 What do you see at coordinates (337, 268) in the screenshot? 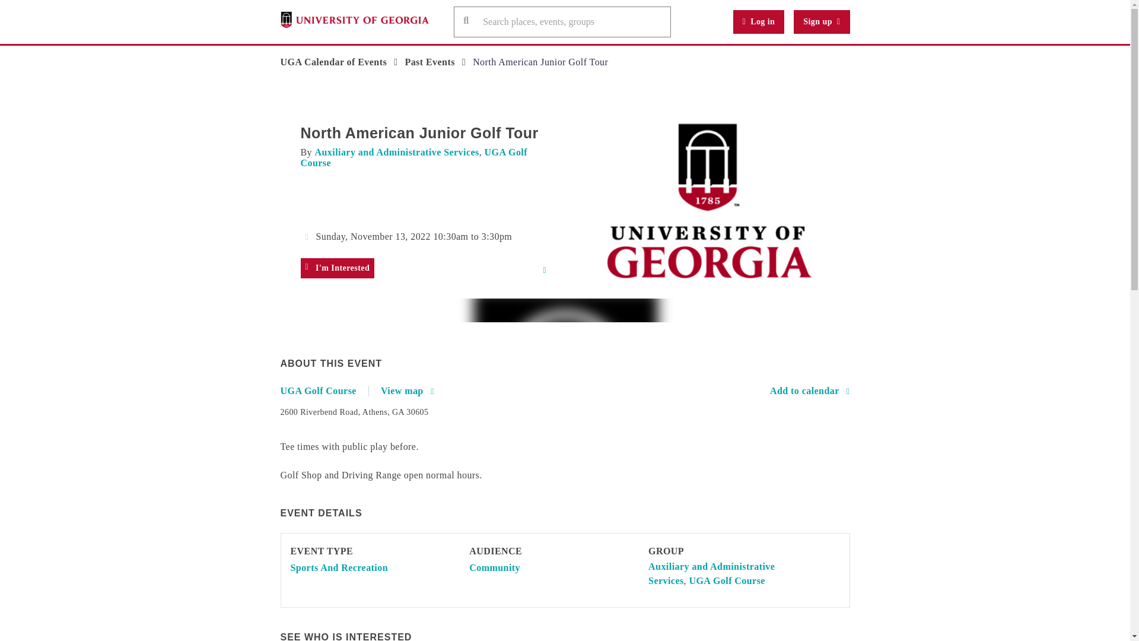
I see `I'm Interested` at bounding box center [337, 268].